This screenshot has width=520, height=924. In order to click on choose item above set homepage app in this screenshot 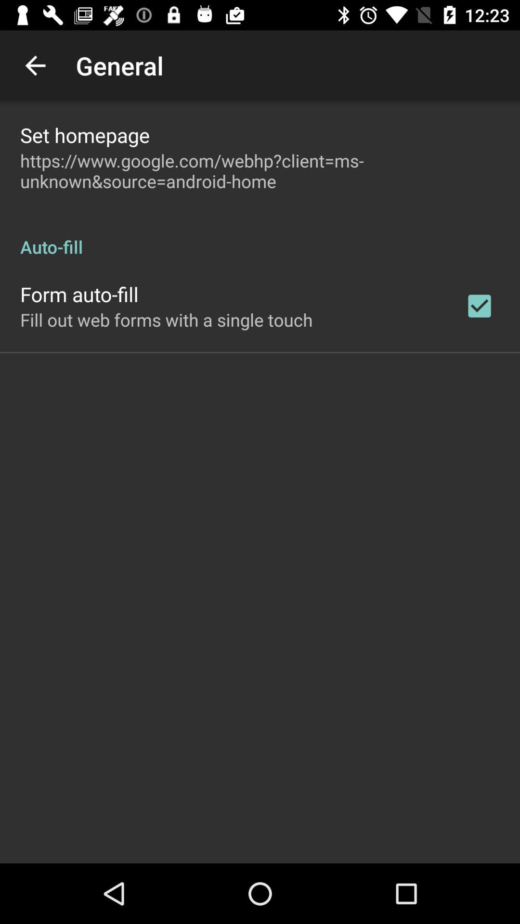, I will do `click(35, 65)`.